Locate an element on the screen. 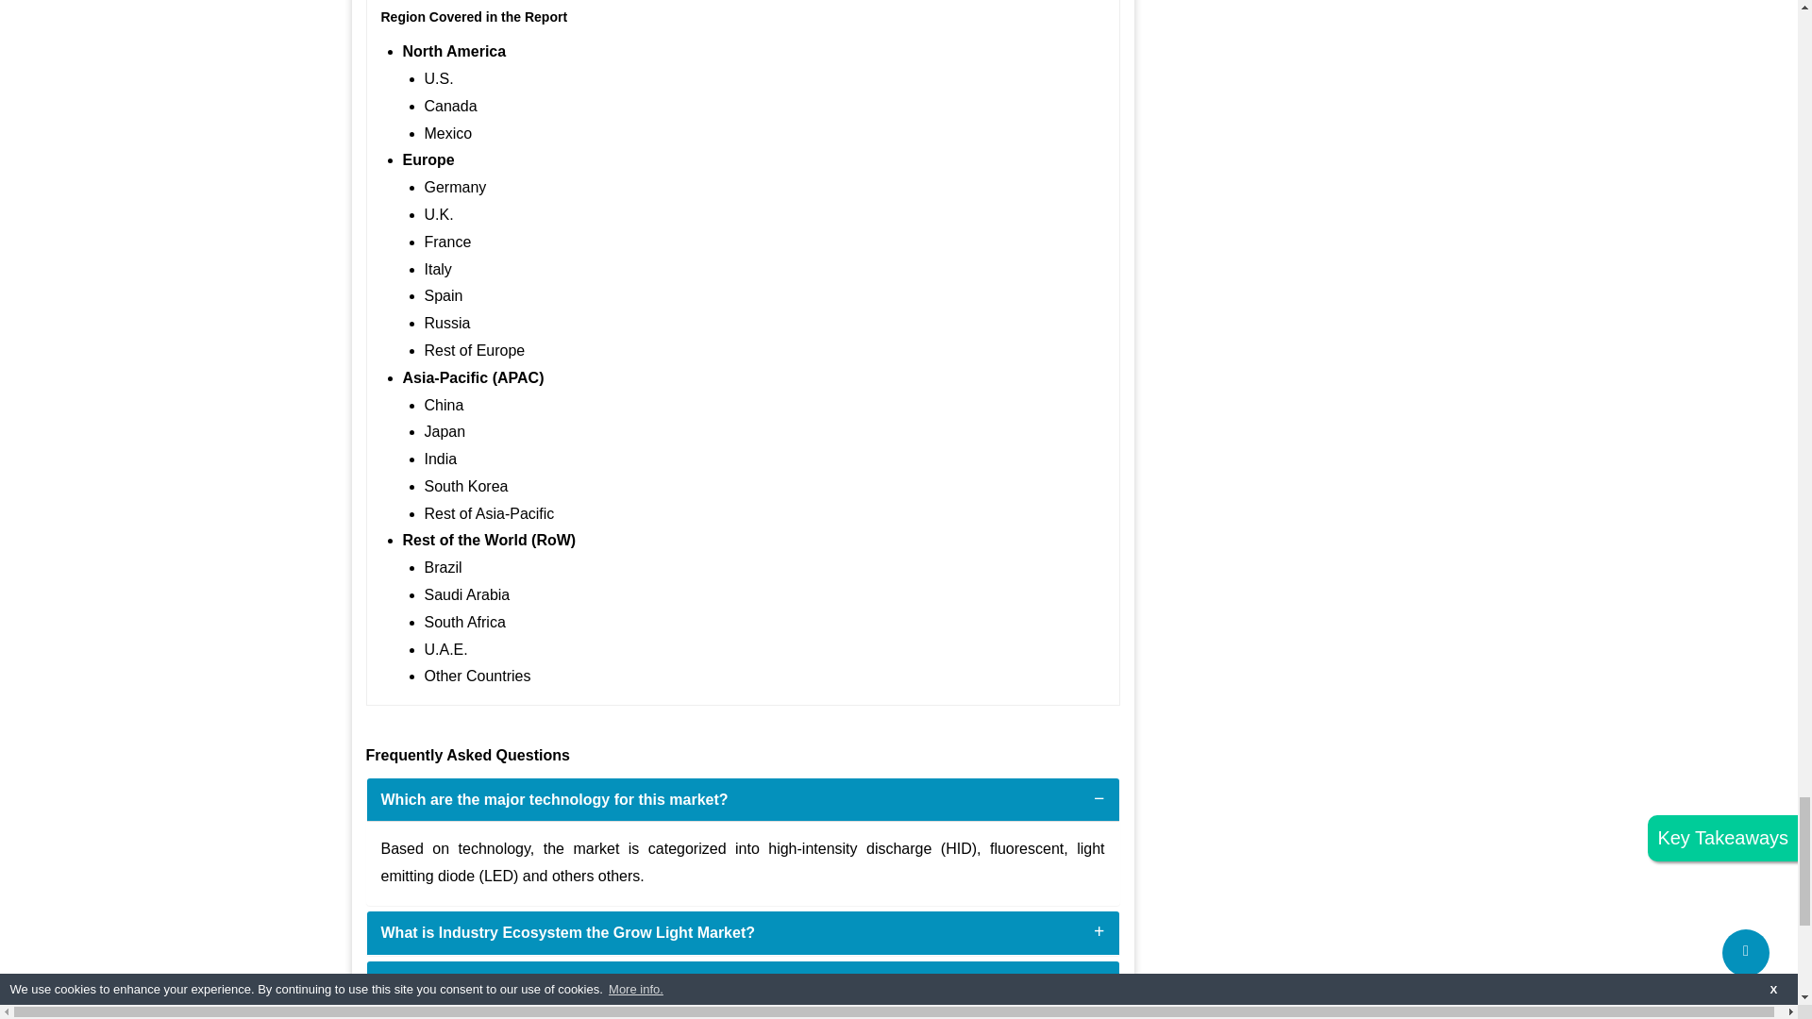 Image resolution: width=1812 pixels, height=1019 pixels. Which are the major technology for this market? is located at coordinates (554, 800).